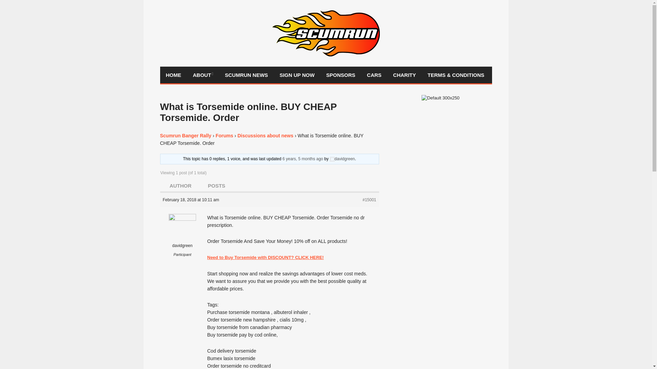 The height and width of the screenshot is (369, 657). I want to click on Sponsors, so click(340, 75).